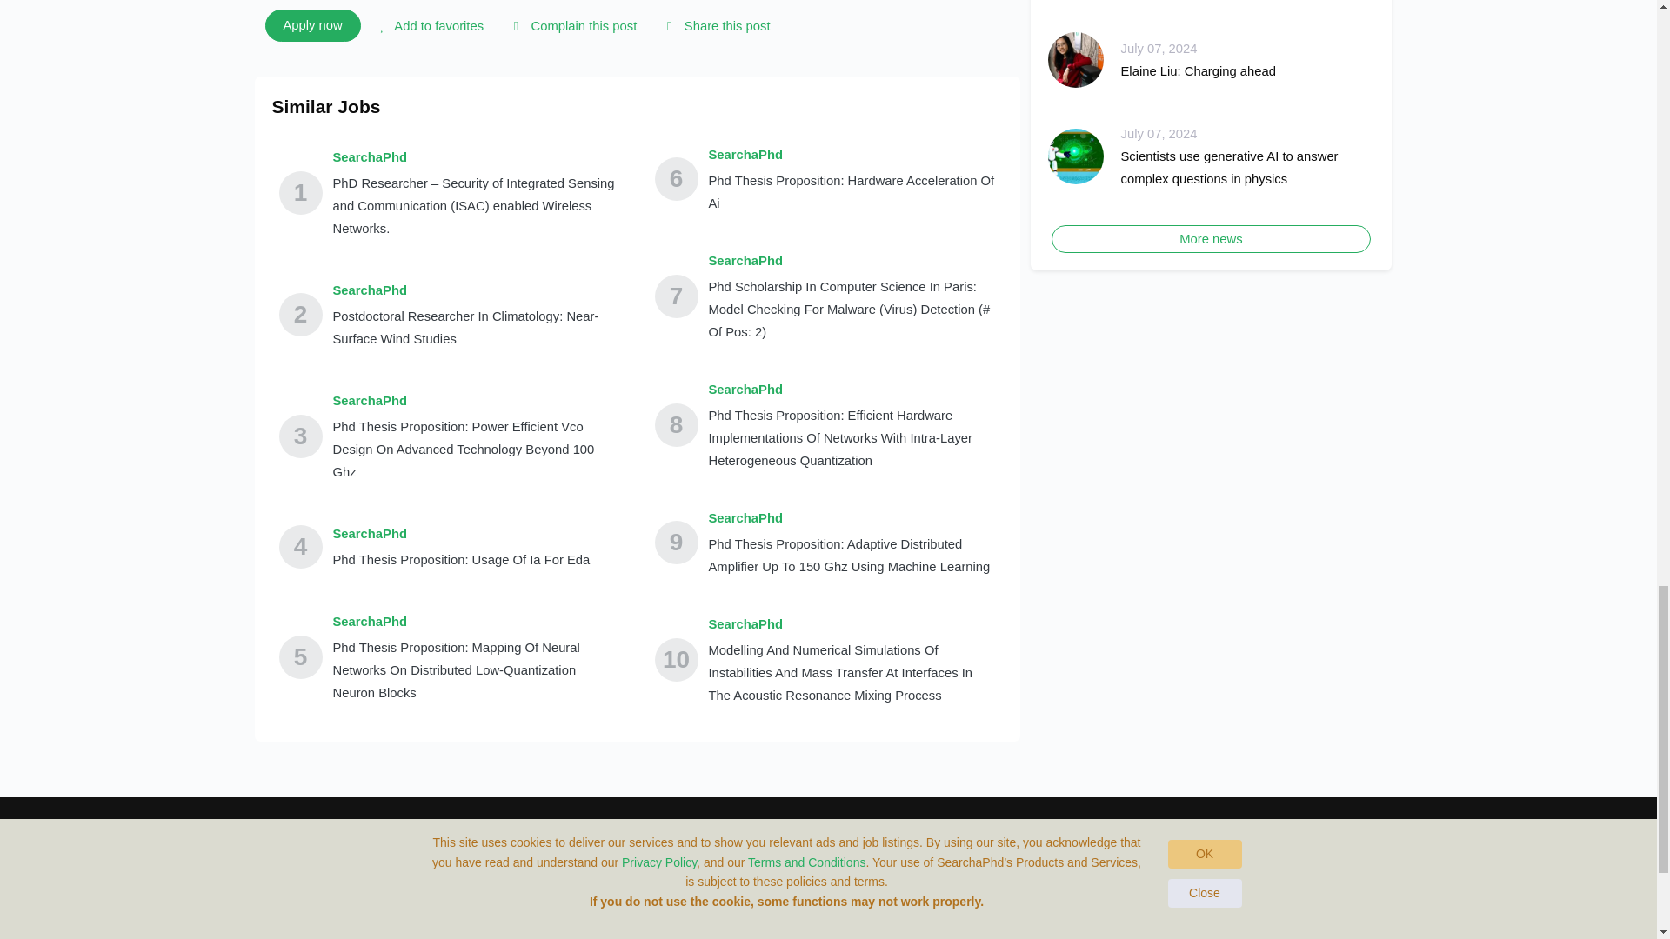  Describe the element at coordinates (461, 534) in the screenshot. I see `SearchaPhd` at that location.